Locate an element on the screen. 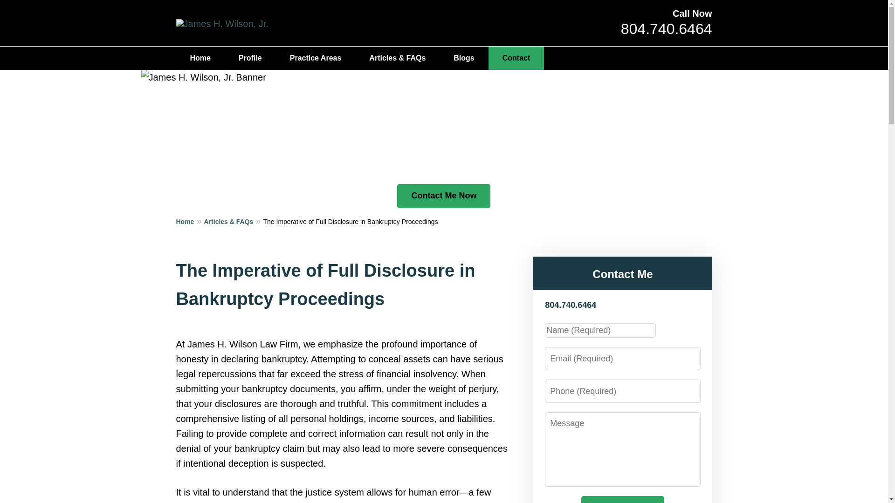  Blogs is located at coordinates (463, 58).